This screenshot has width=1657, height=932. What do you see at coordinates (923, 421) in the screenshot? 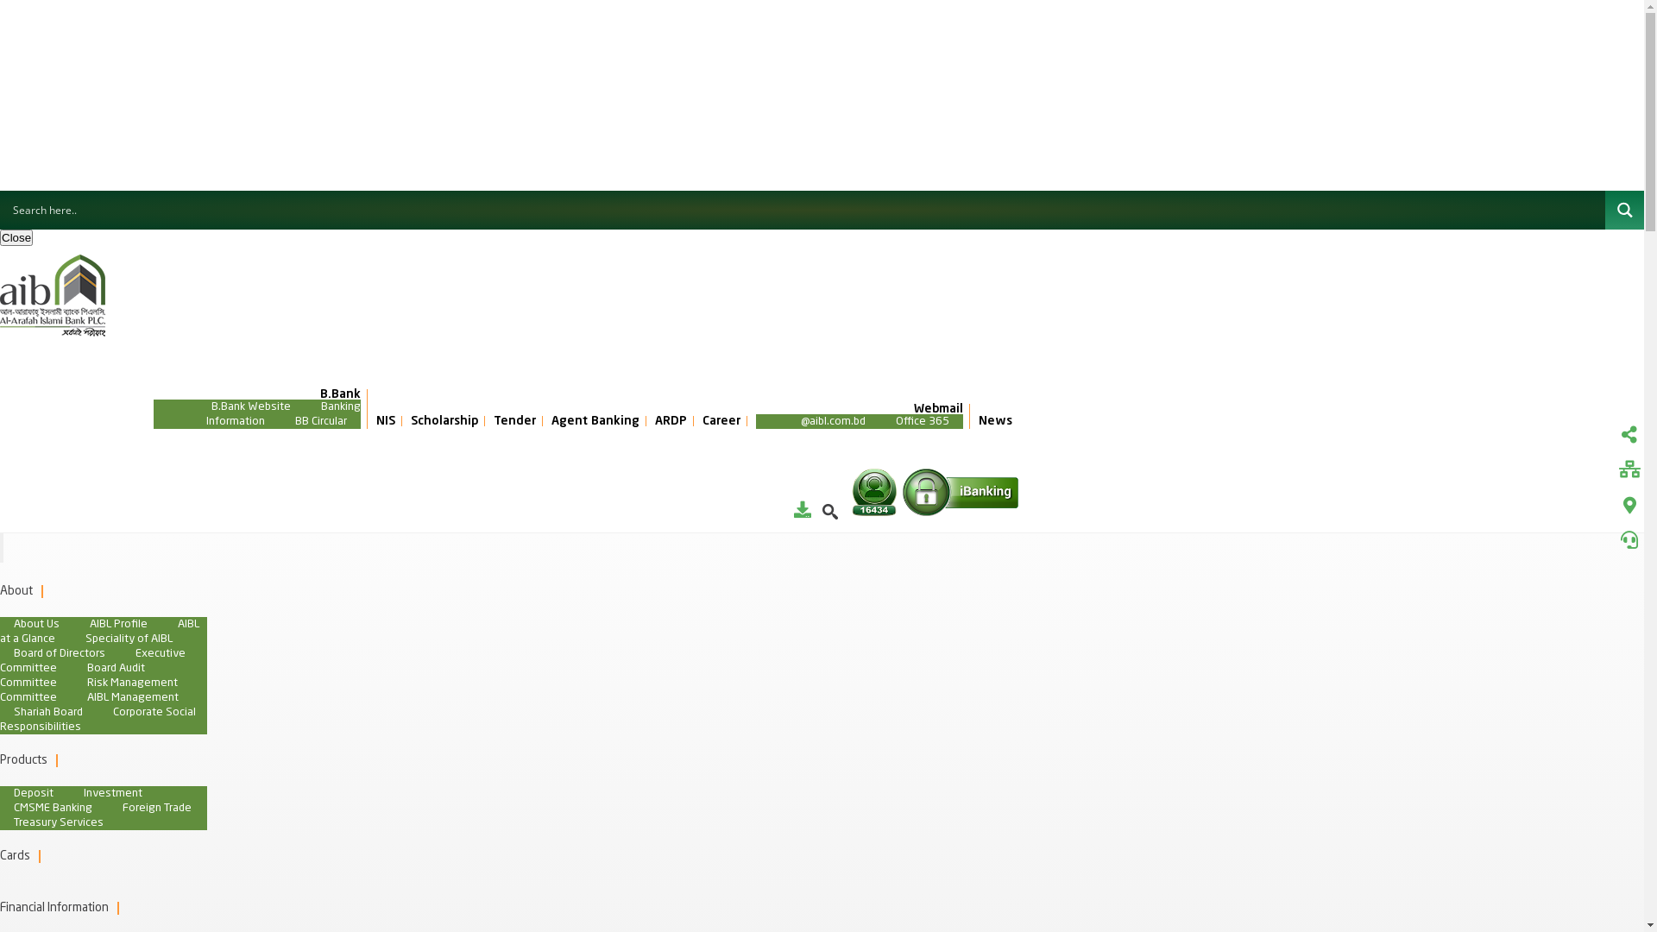
I see `Office 365` at bounding box center [923, 421].